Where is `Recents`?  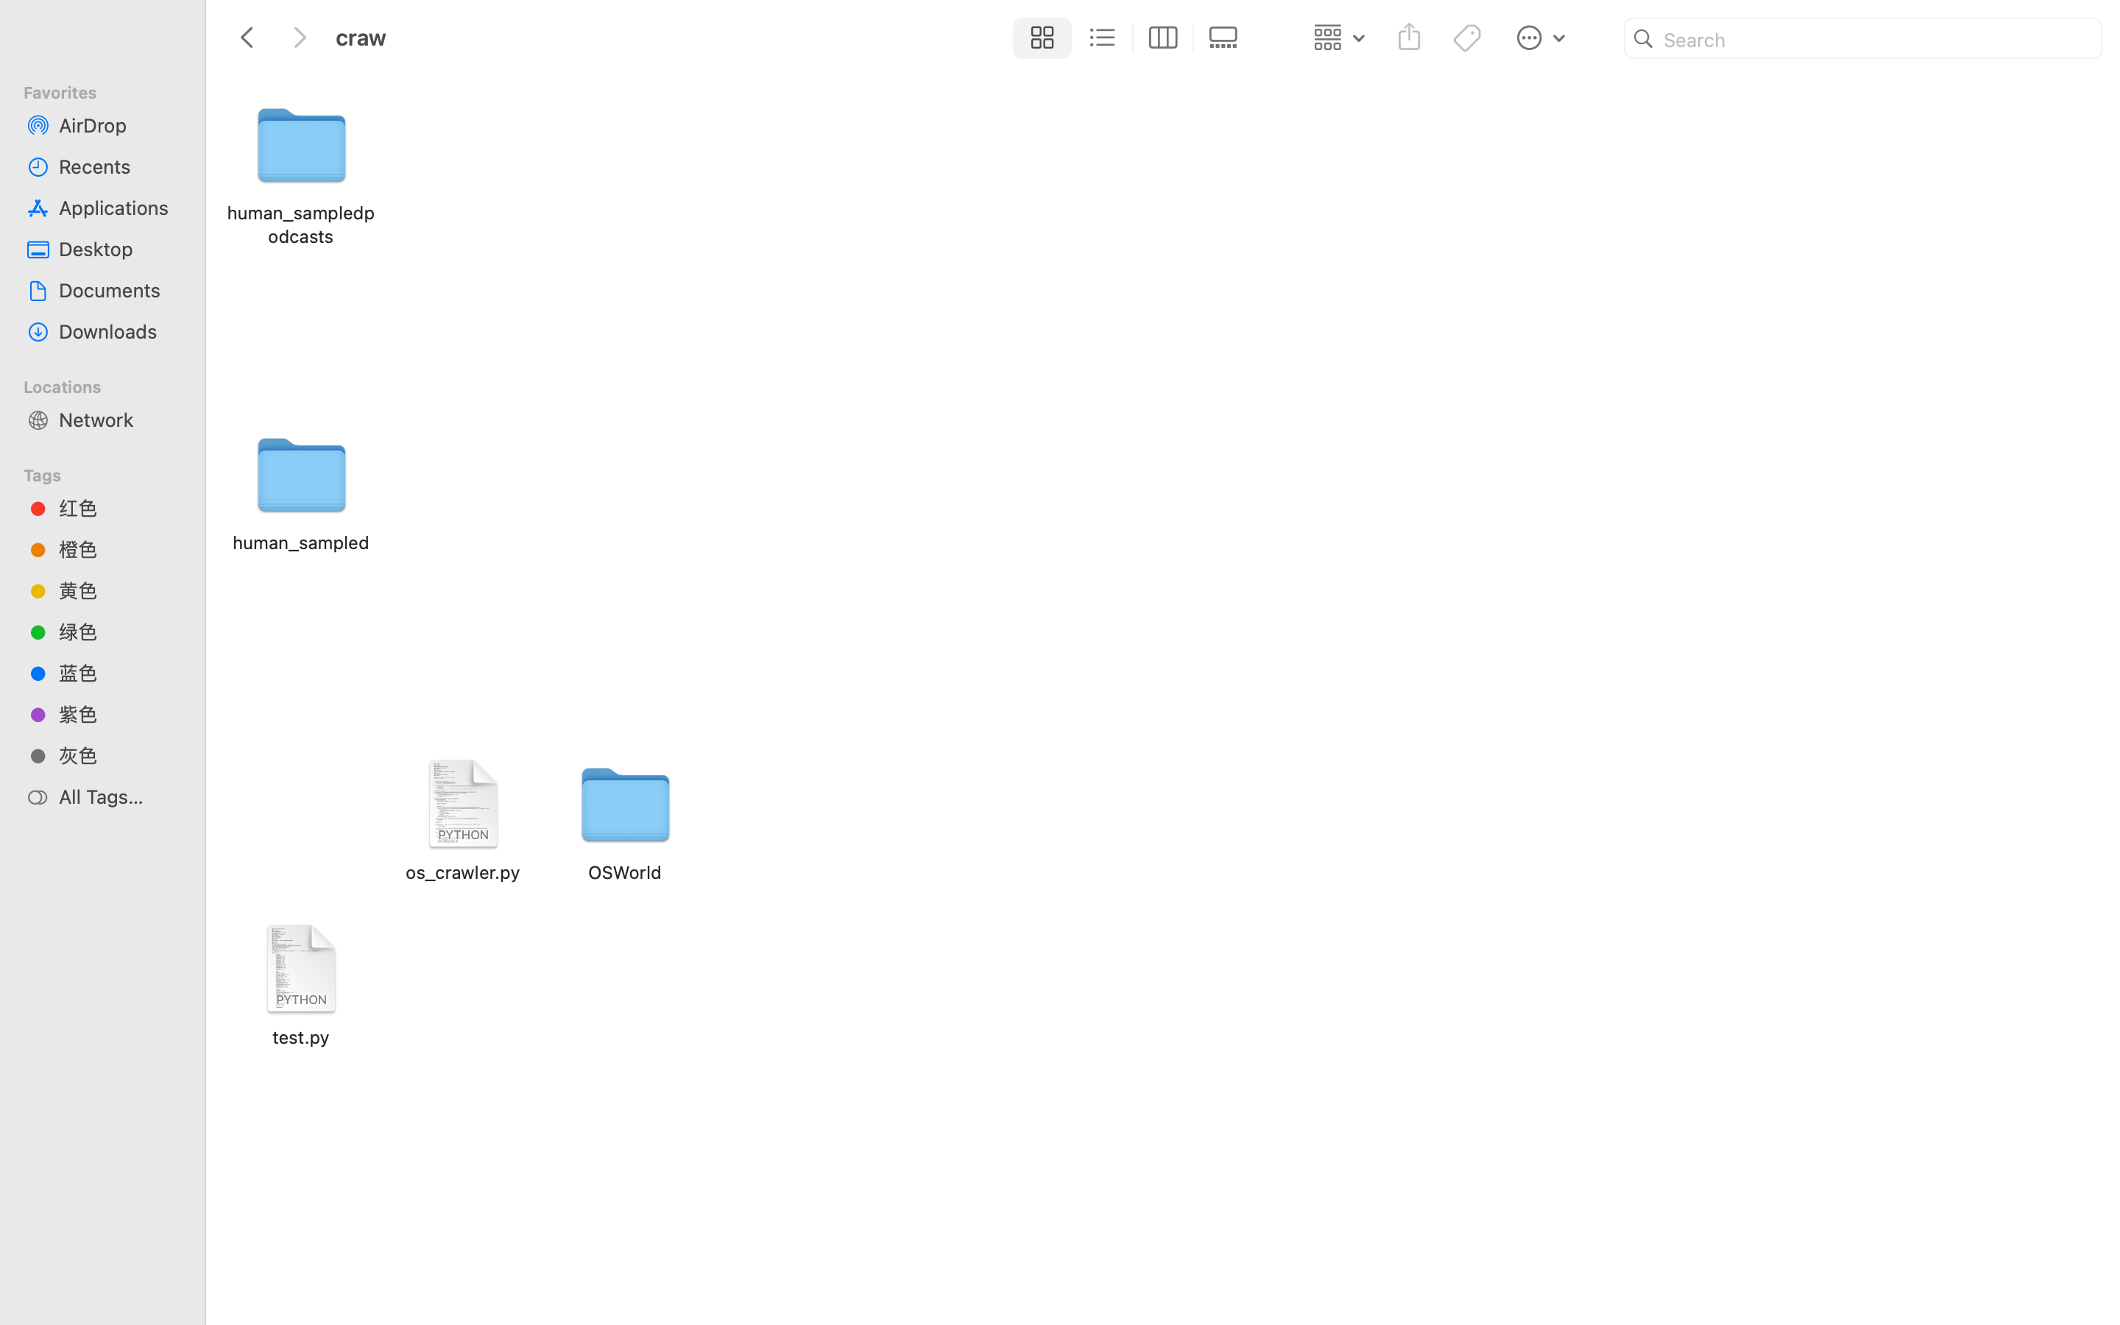 Recents is located at coordinates (119, 166).